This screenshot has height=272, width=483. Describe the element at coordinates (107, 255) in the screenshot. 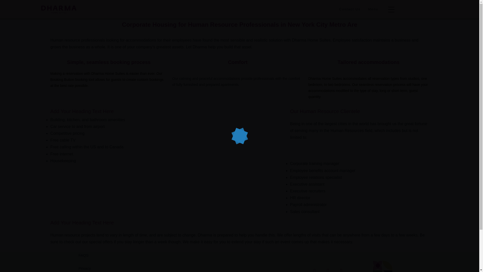

I see `FAQS` at that location.